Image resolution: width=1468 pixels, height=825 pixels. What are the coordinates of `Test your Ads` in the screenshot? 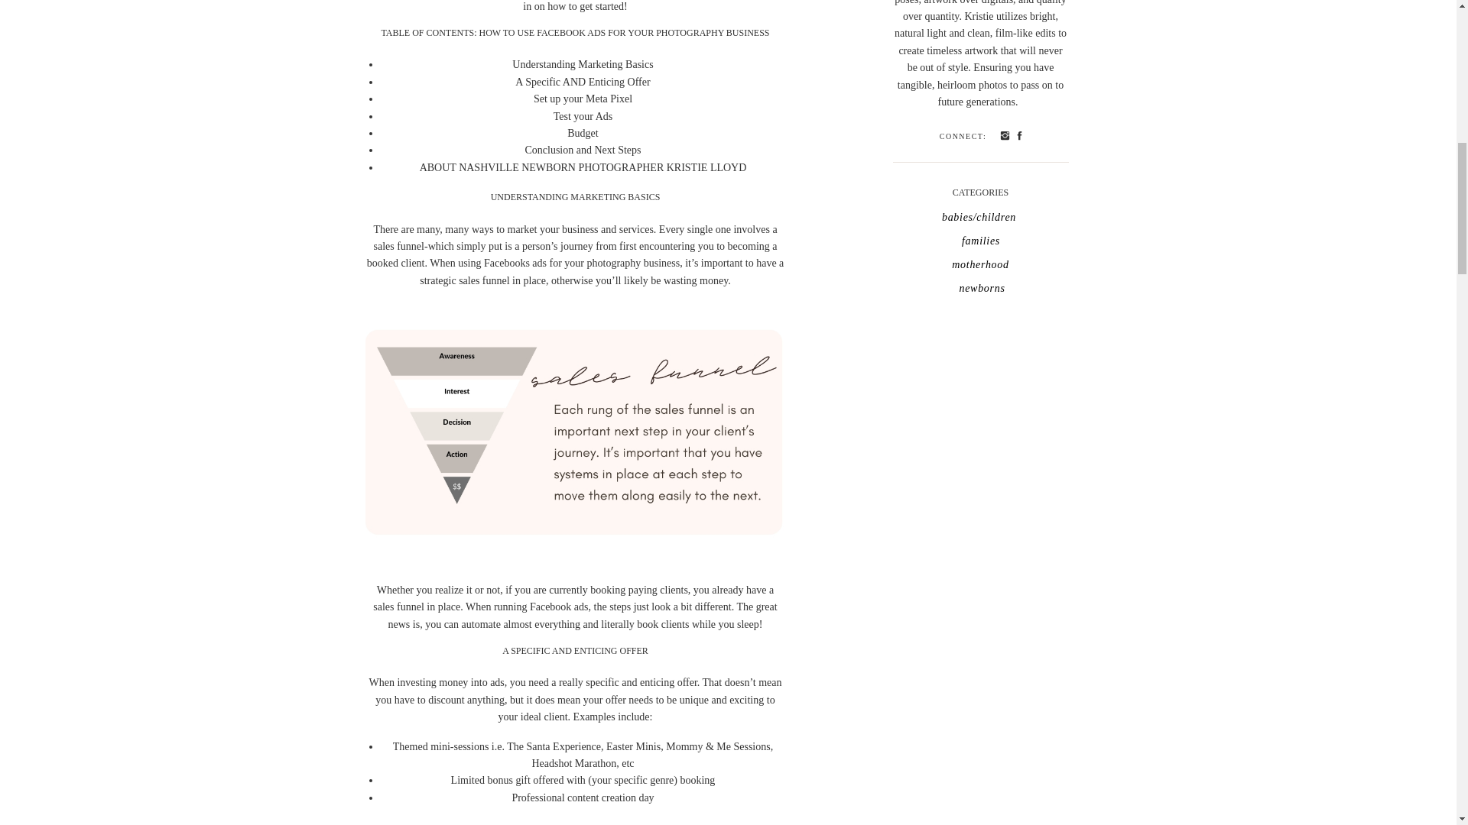 It's located at (583, 116).